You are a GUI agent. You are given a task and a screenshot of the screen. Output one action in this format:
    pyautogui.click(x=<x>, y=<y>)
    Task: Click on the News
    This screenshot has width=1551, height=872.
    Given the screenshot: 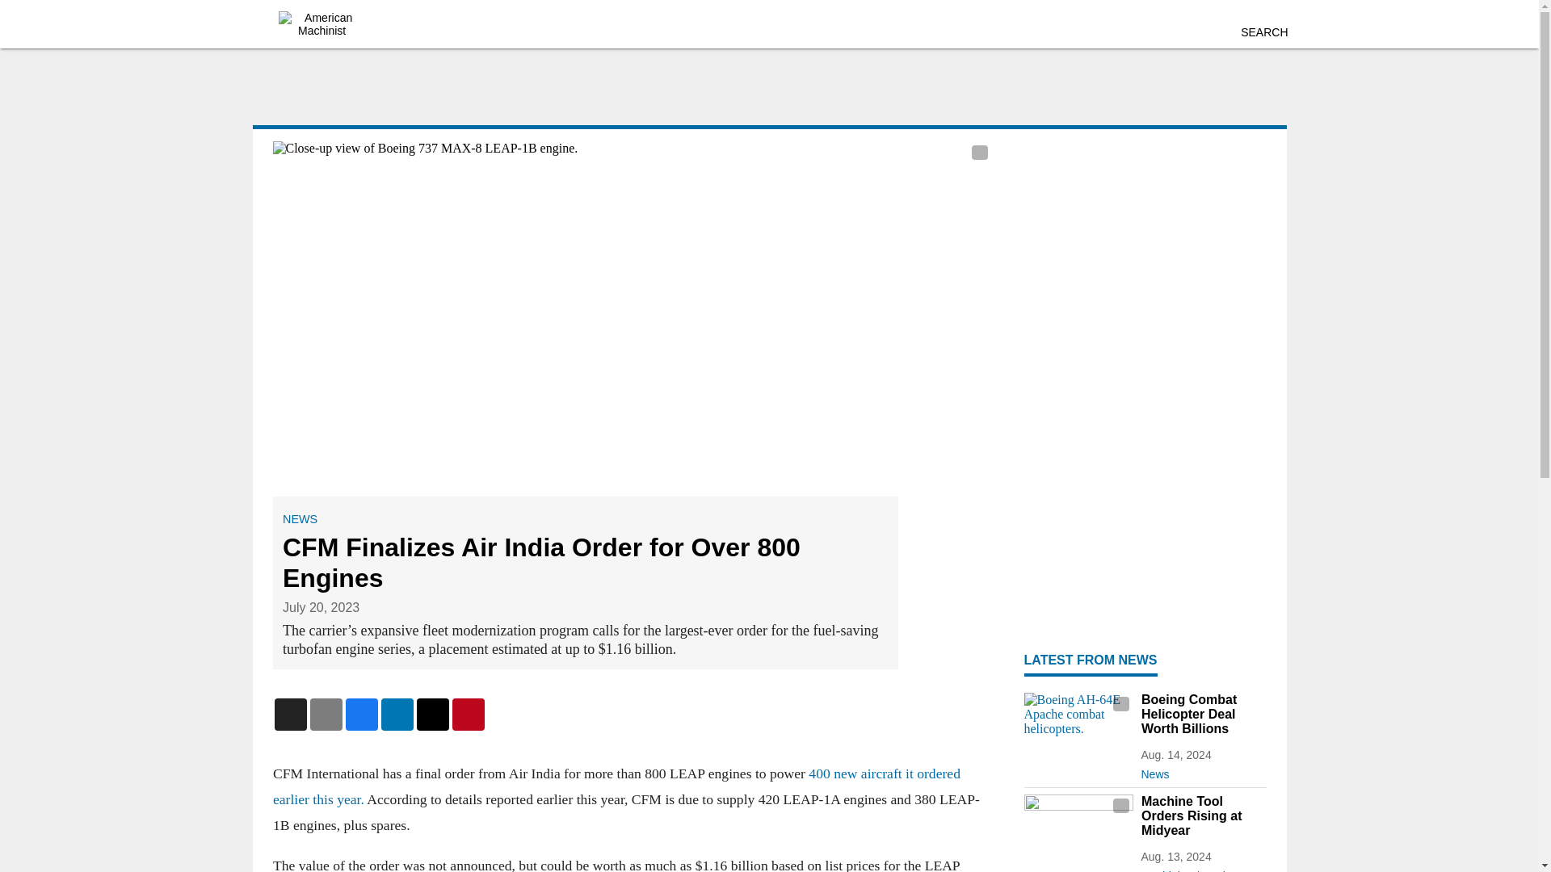 What is the action you would take?
    pyautogui.click(x=1202, y=770)
    